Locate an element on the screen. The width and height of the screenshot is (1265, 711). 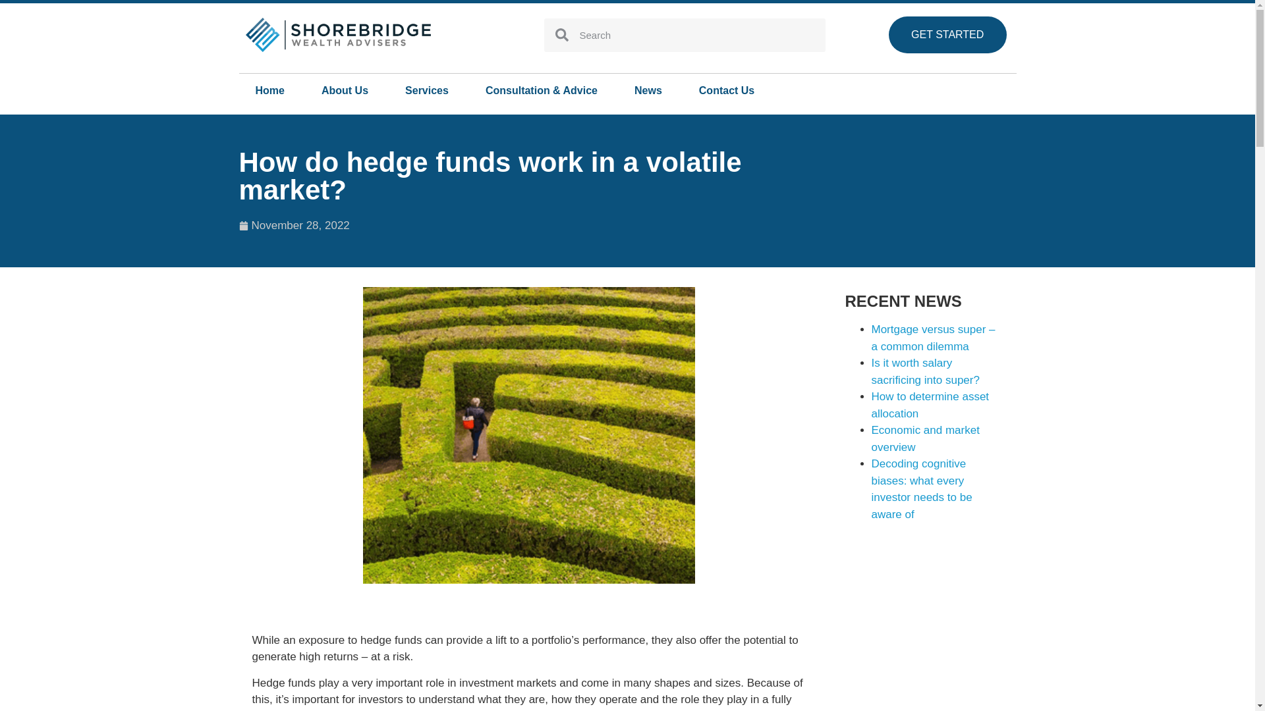
GET STARTED is located at coordinates (947, 34).